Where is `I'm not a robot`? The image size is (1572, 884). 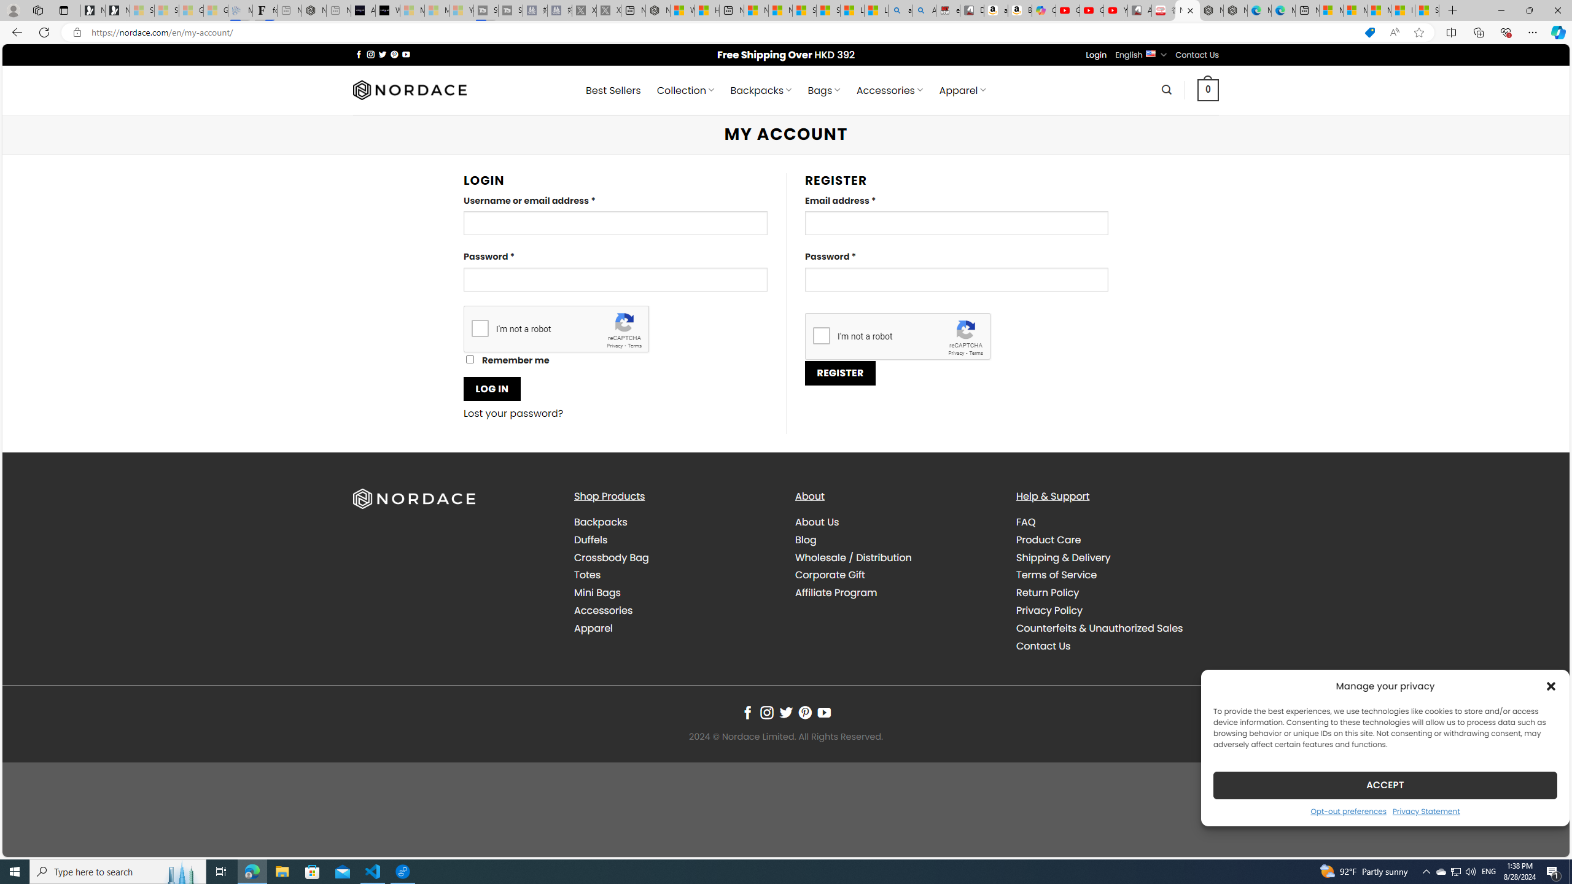 I'm not a robot is located at coordinates (821, 335).